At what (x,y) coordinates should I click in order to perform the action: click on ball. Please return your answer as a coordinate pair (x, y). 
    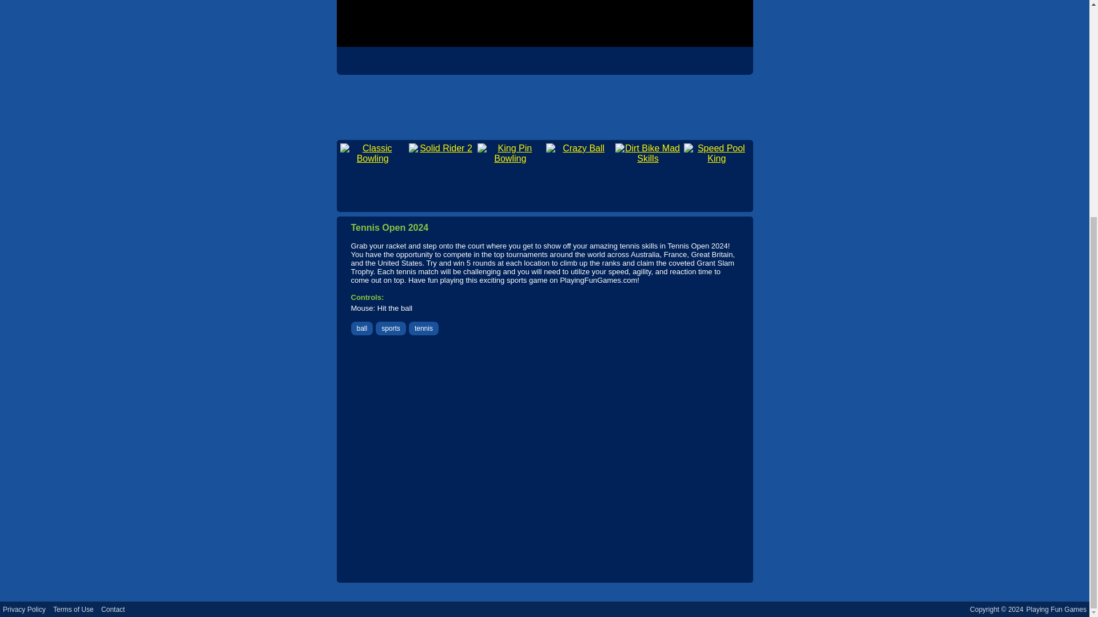
    Looking at the image, I should click on (363, 328).